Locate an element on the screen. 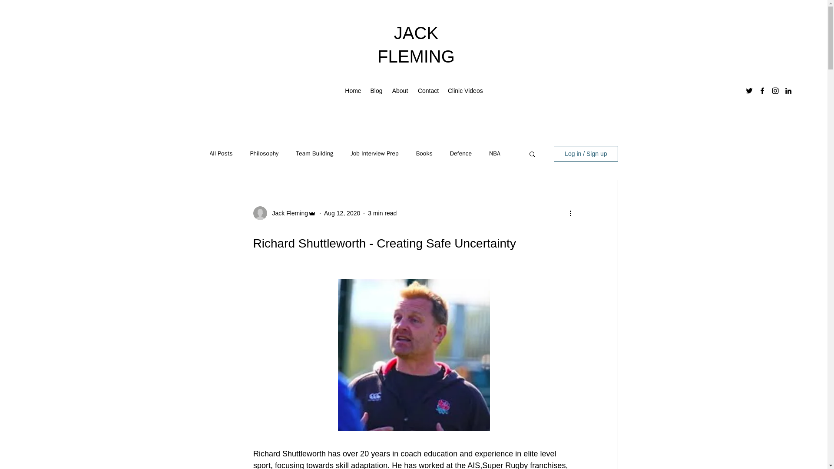 The height and width of the screenshot is (469, 834). Books is located at coordinates (424, 153).